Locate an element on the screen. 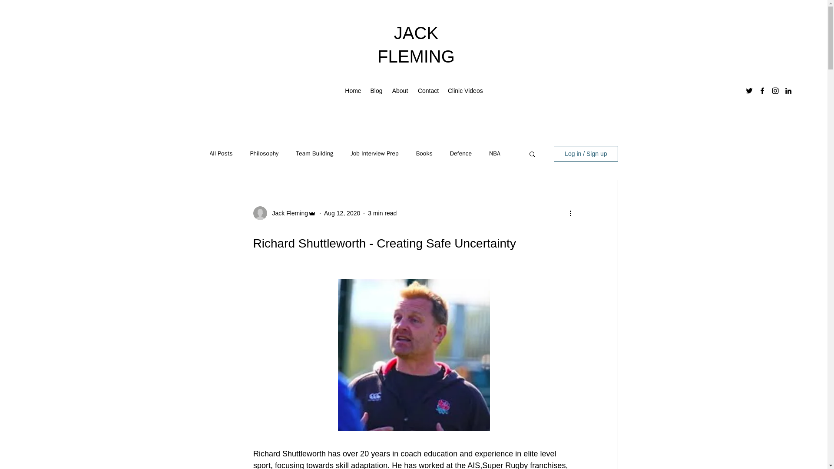 The height and width of the screenshot is (469, 834). Books is located at coordinates (424, 153).